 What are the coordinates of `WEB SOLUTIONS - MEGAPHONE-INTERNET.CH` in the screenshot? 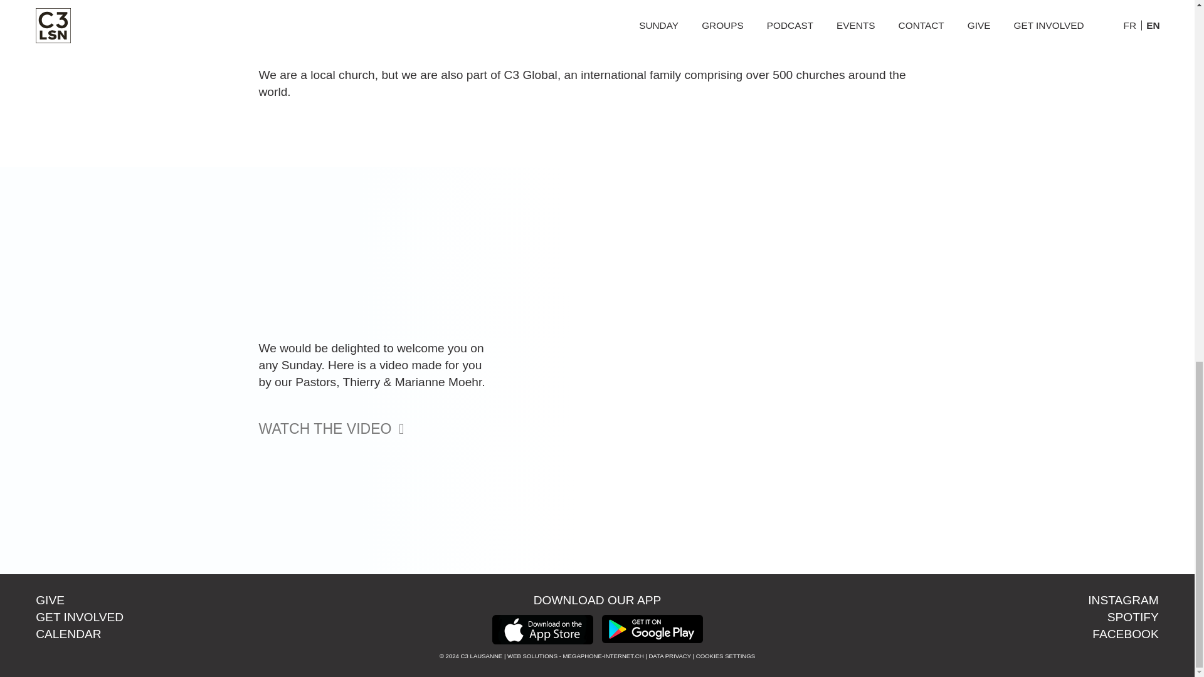 It's located at (574, 656).